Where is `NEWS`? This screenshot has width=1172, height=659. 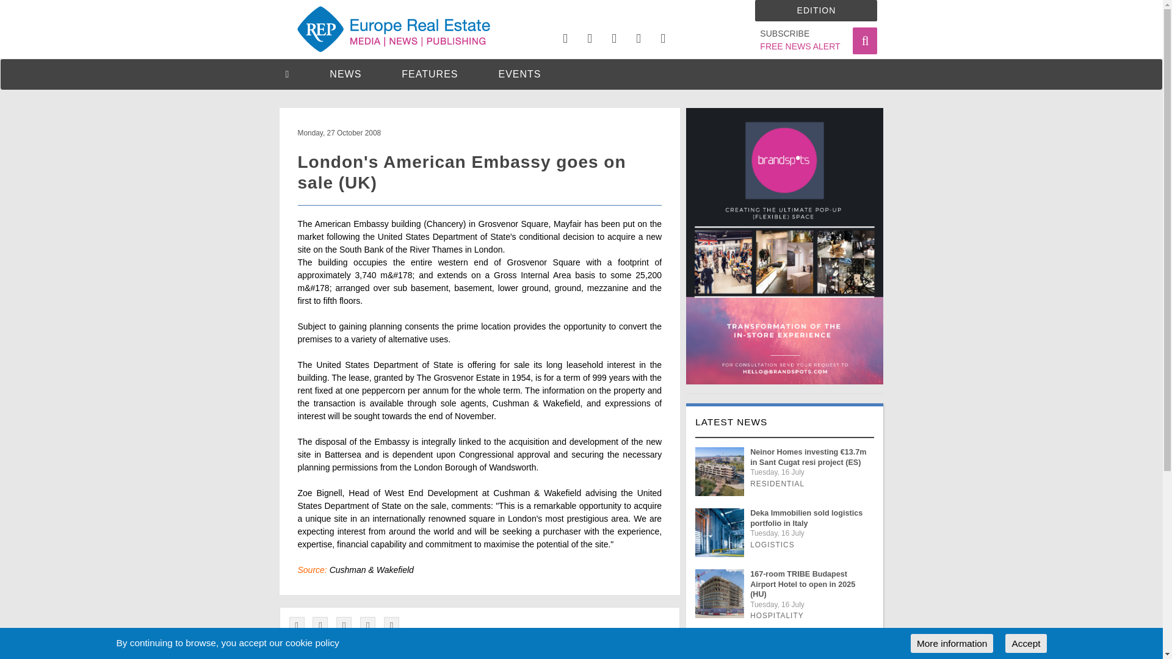 NEWS is located at coordinates (345, 74).